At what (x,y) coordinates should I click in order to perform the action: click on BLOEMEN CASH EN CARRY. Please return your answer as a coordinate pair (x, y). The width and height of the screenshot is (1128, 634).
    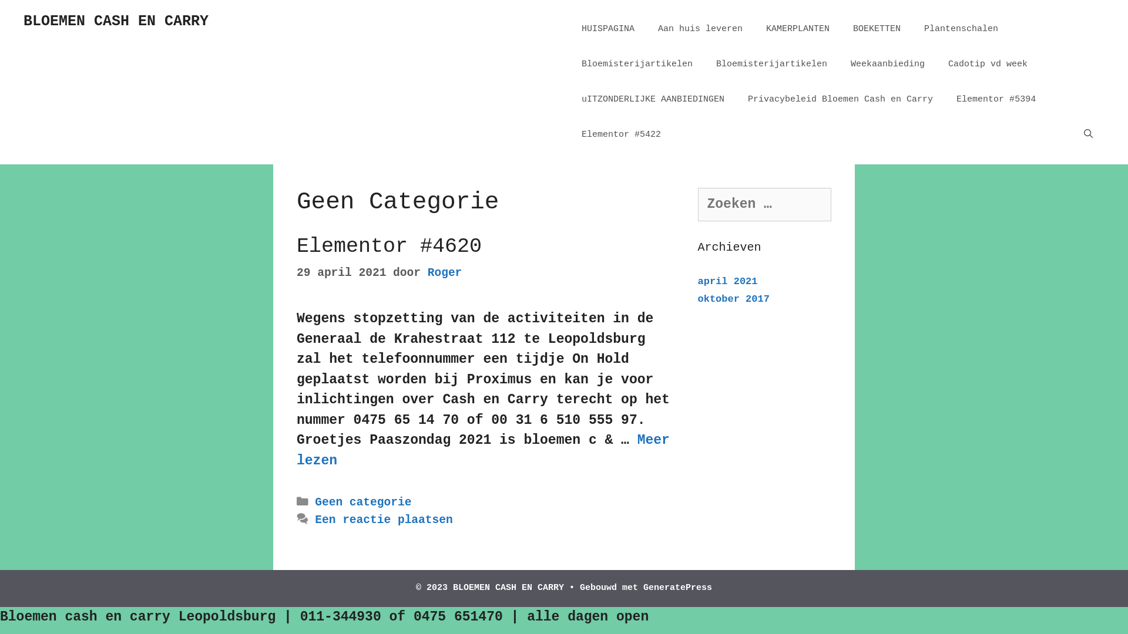
    Looking at the image, I should click on (116, 21).